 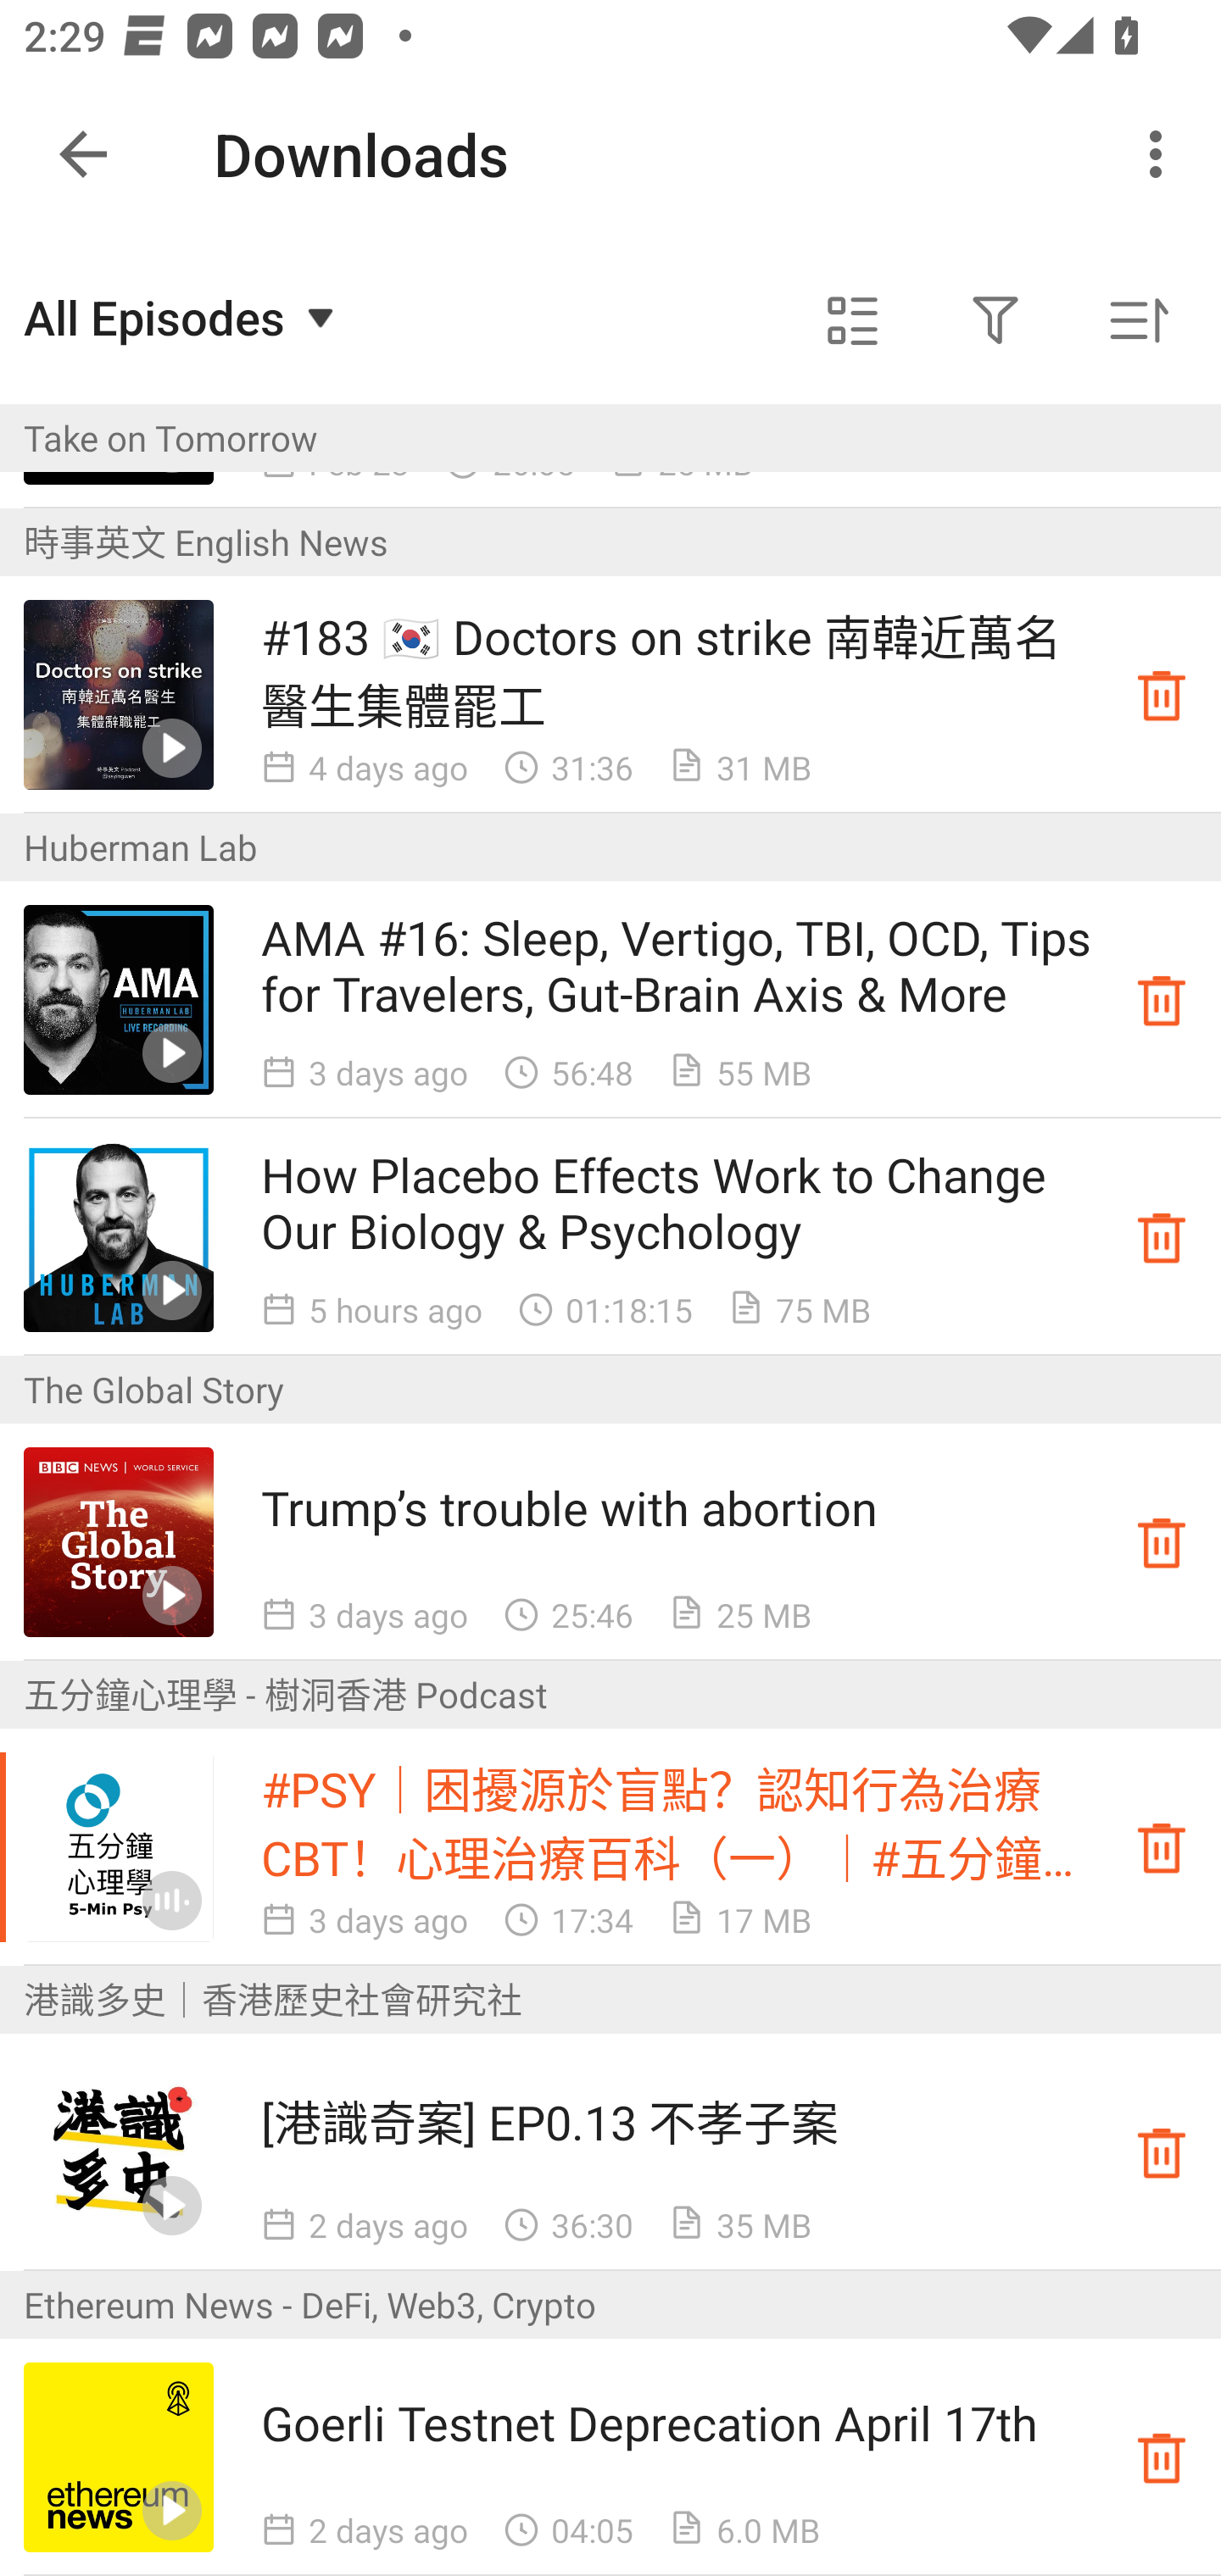 What do you see at coordinates (1162, 154) in the screenshot?
I see `More options` at bounding box center [1162, 154].